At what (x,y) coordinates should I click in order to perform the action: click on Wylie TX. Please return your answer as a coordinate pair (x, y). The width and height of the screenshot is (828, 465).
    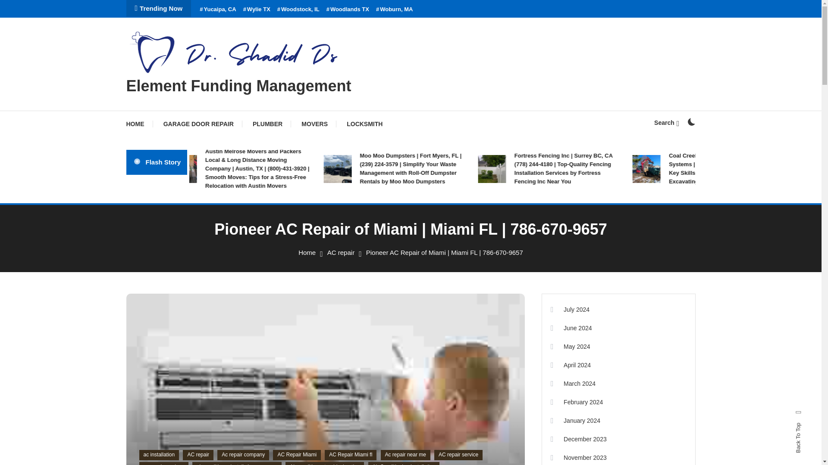
    Looking at the image, I should click on (257, 9).